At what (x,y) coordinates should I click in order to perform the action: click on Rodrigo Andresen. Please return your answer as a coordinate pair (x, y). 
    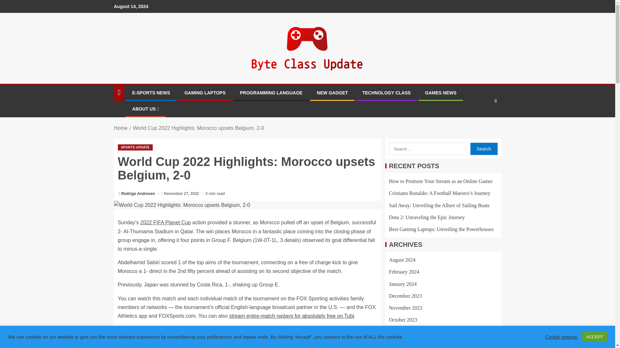
    Looking at the image, I should click on (139, 194).